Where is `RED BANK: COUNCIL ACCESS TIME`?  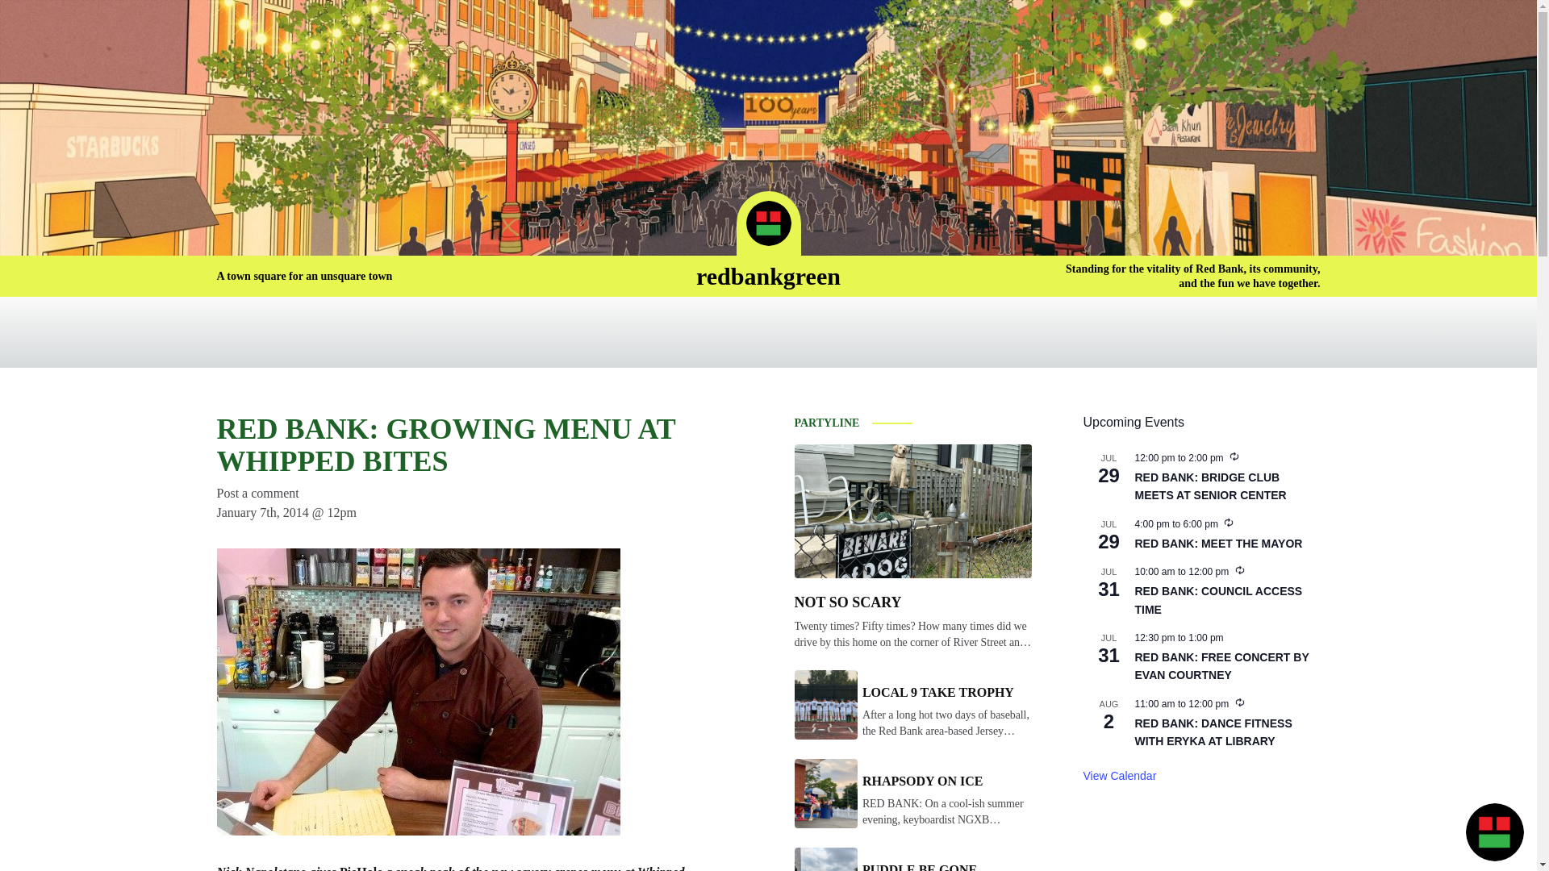
RED BANK: COUNCIL ACCESS TIME is located at coordinates (1218, 600).